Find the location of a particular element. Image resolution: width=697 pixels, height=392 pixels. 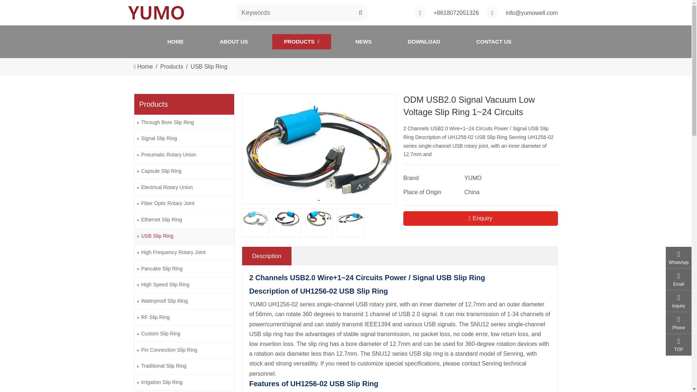

PRODUCTS is located at coordinates (481, 219).